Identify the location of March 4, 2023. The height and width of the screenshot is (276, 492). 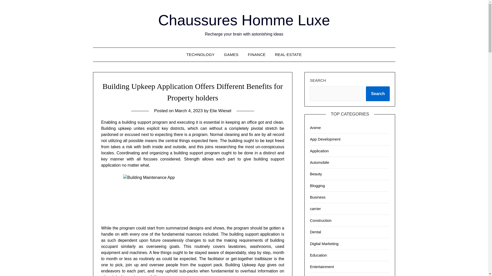
(189, 111).